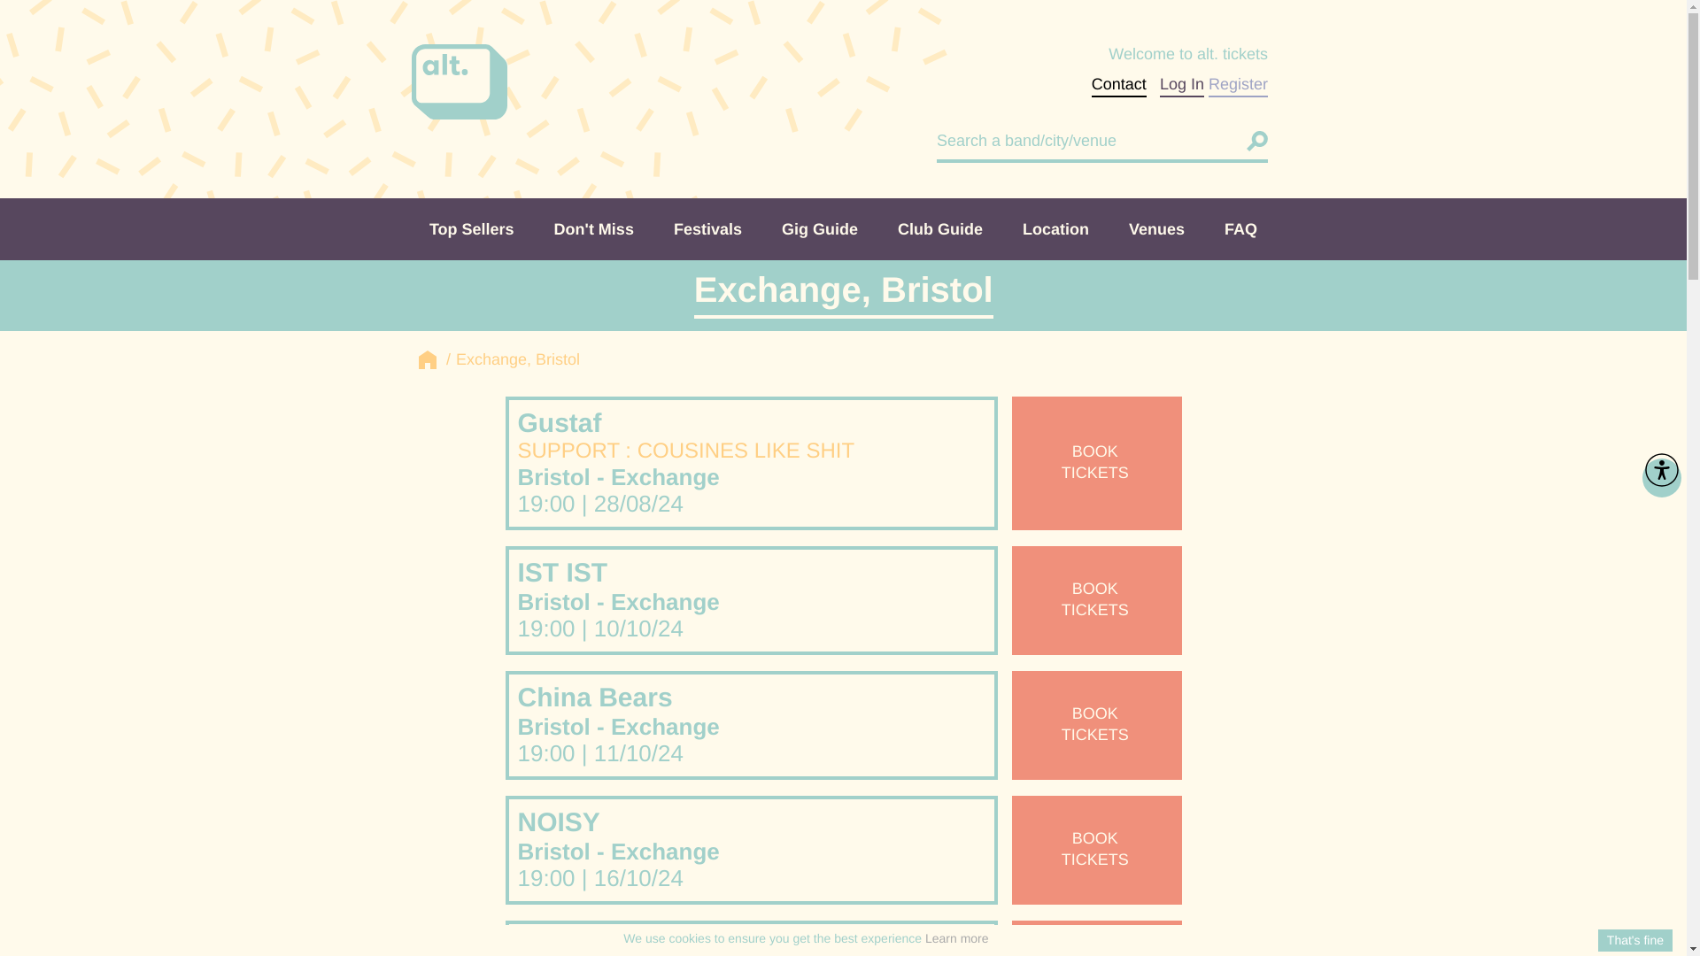 This screenshot has width=1700, height=956. What do you see at coordinates (940, 228) in the screenshot?
I see `Festivals` at bounding box center [940, 228].